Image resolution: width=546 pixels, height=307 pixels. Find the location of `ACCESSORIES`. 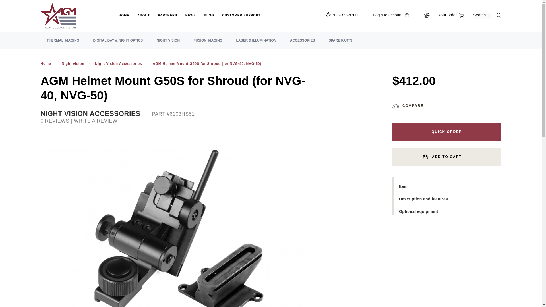

ACCESSORIES is located at coordinates (302, 43).